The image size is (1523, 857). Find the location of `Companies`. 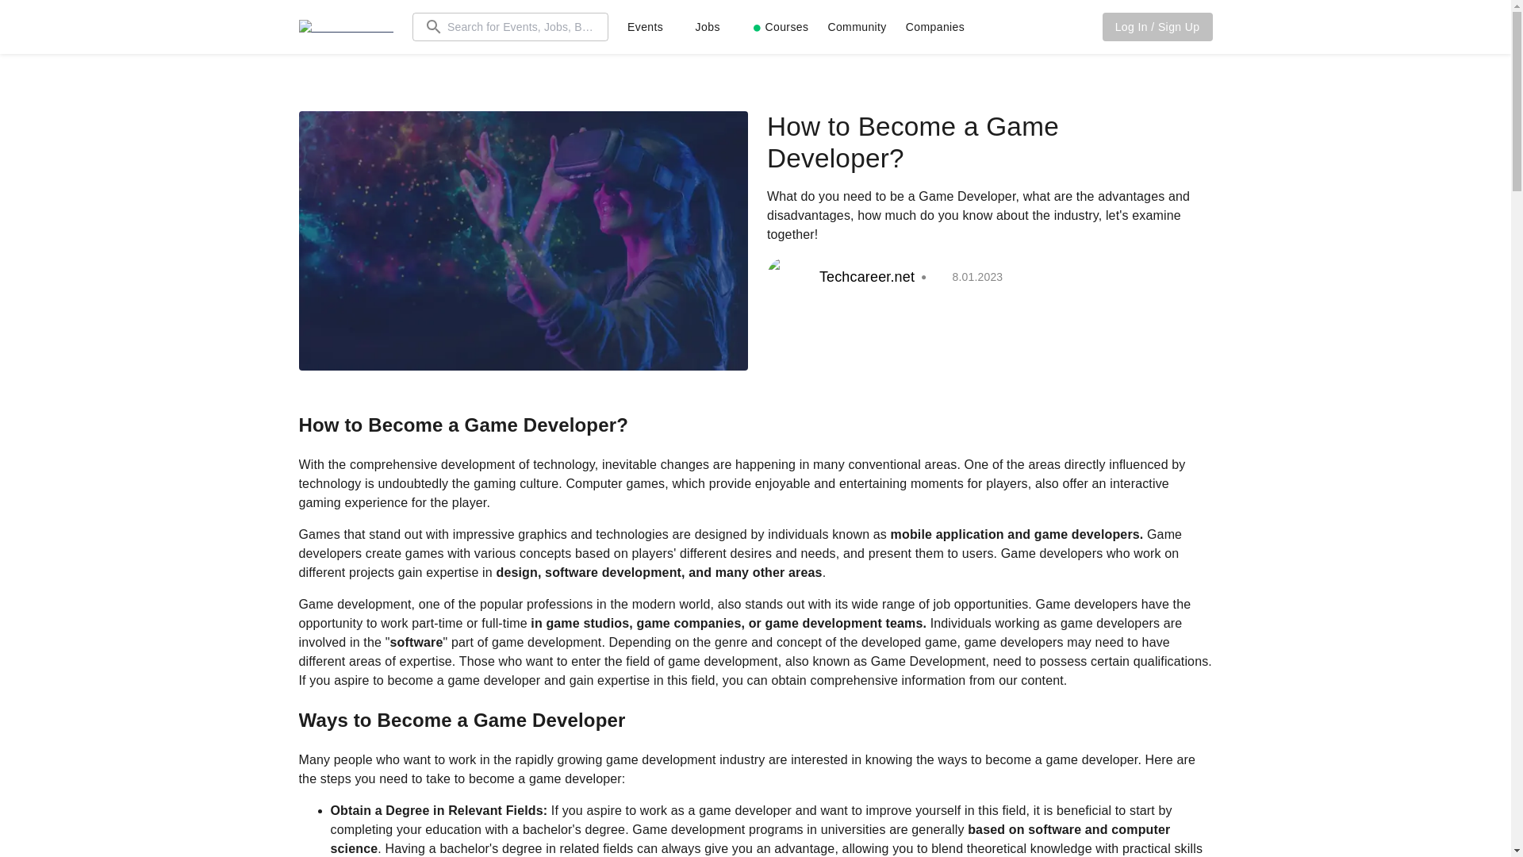

Companies is located at coordinates (934, 27).